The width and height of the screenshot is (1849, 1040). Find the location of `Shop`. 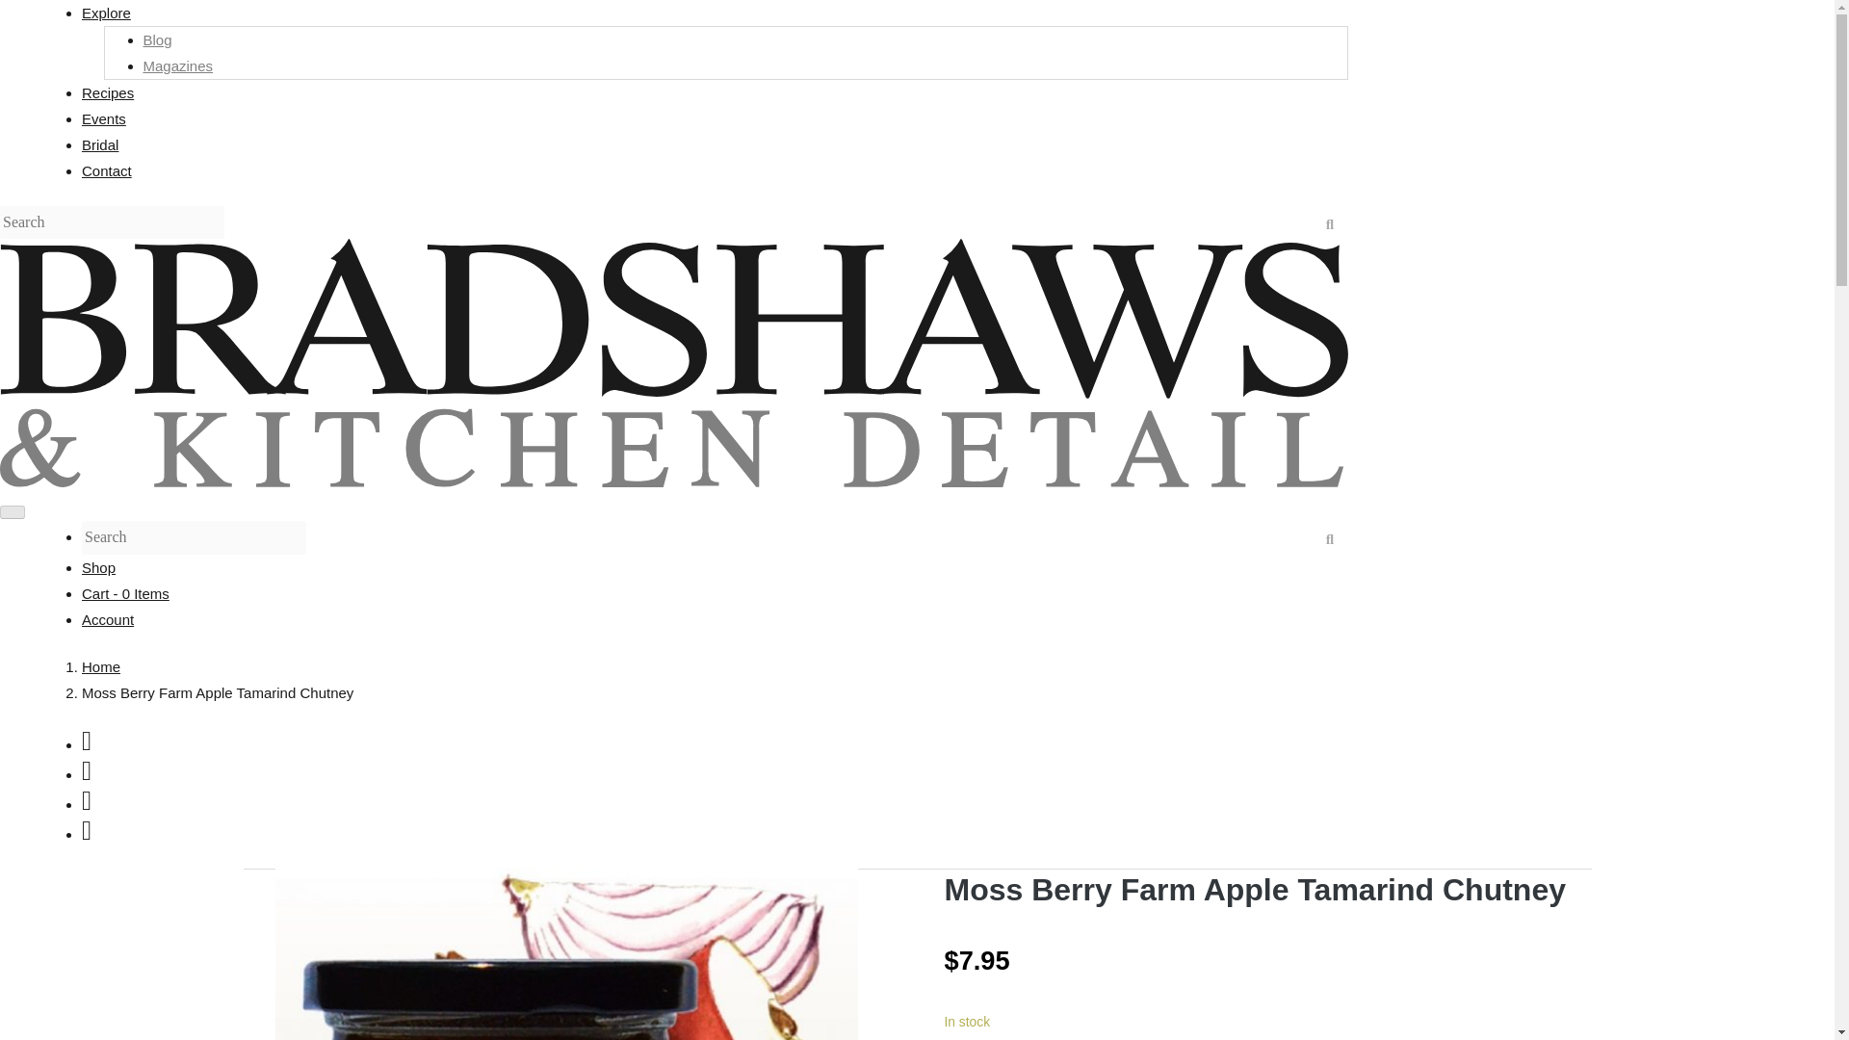

Shop is located at coordinates (98, 568).